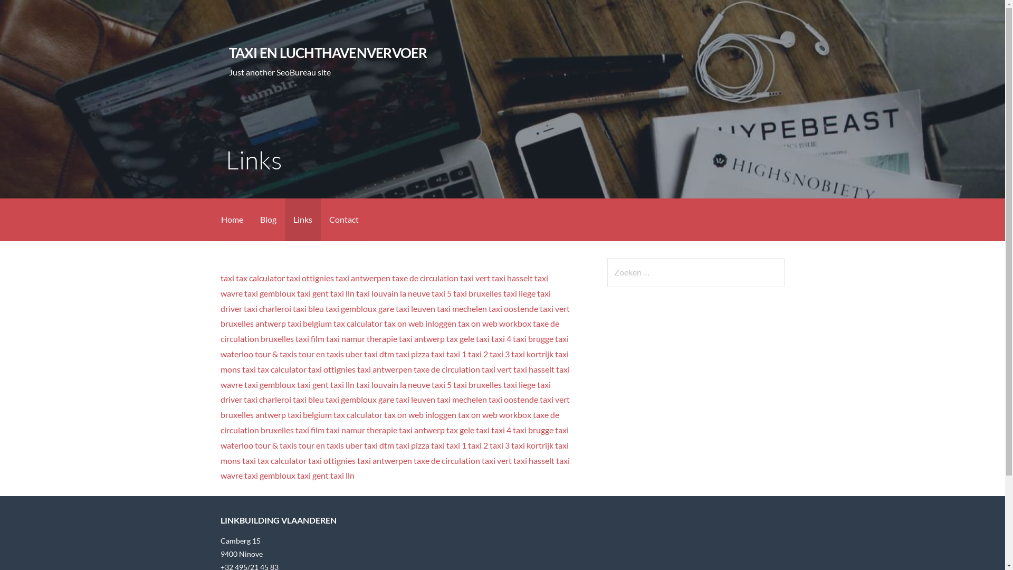  What do you see at coordinates (328, 53) in the screenshot?
I see `TAXI EN LUCHTHAVENVERVOER` at bounding box center [328, 53].